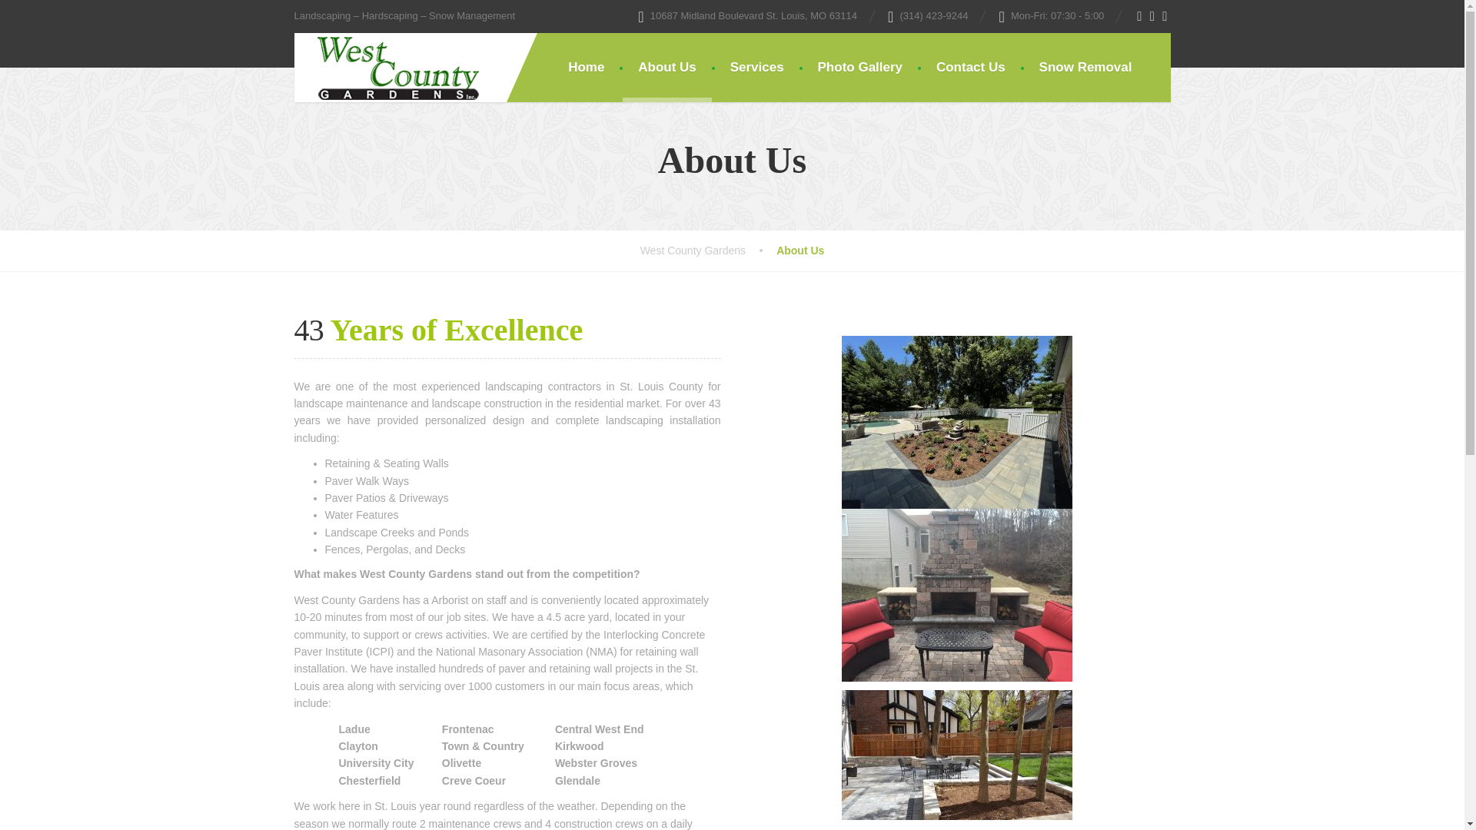 This screenshot has height=830, width=1476. What do you see at coordinates (971, 68) in the screenshot?
I see `Contact Us` at bounding box center [971, 68].